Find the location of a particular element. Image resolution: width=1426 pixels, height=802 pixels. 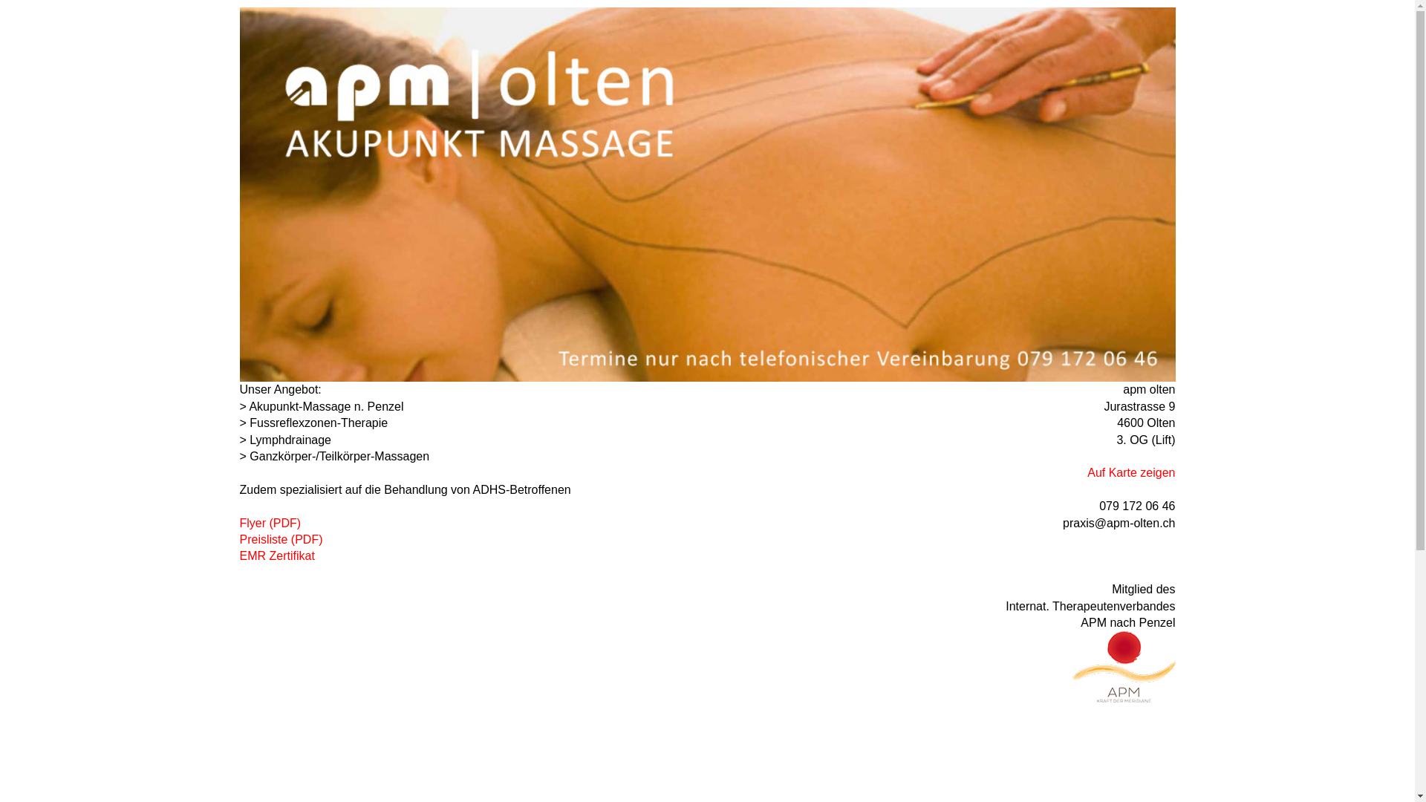

Preisliste (PDF) is located at coordinates (281, 539).